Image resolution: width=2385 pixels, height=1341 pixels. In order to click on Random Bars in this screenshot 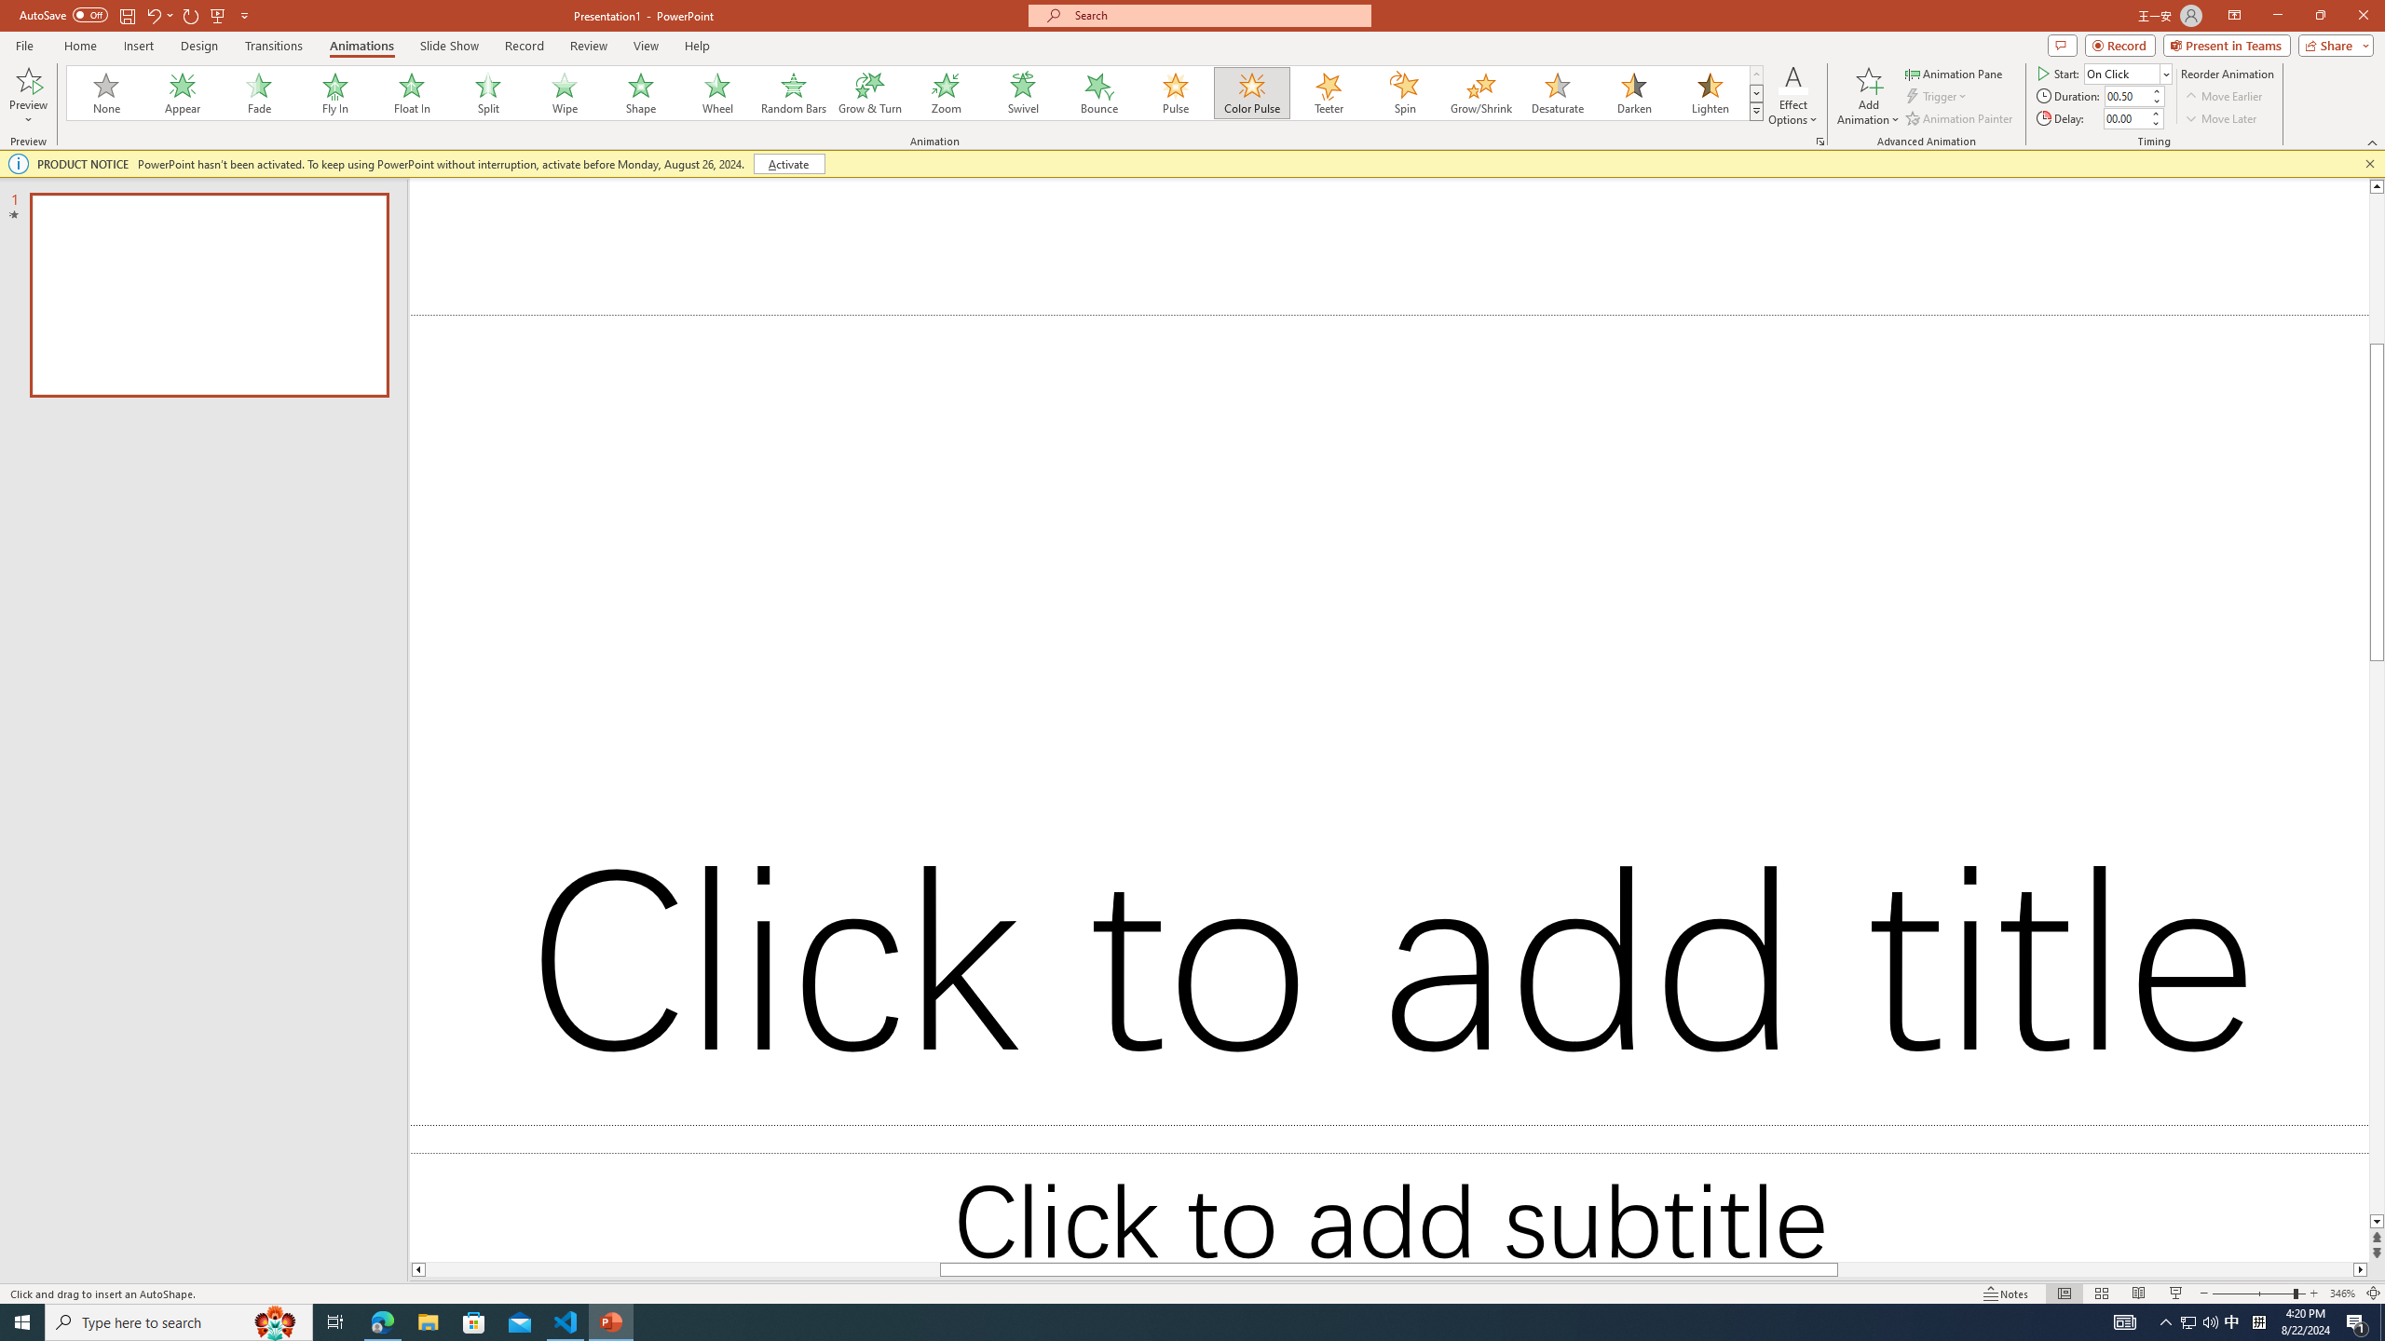, I will do `click(794, 93)`.